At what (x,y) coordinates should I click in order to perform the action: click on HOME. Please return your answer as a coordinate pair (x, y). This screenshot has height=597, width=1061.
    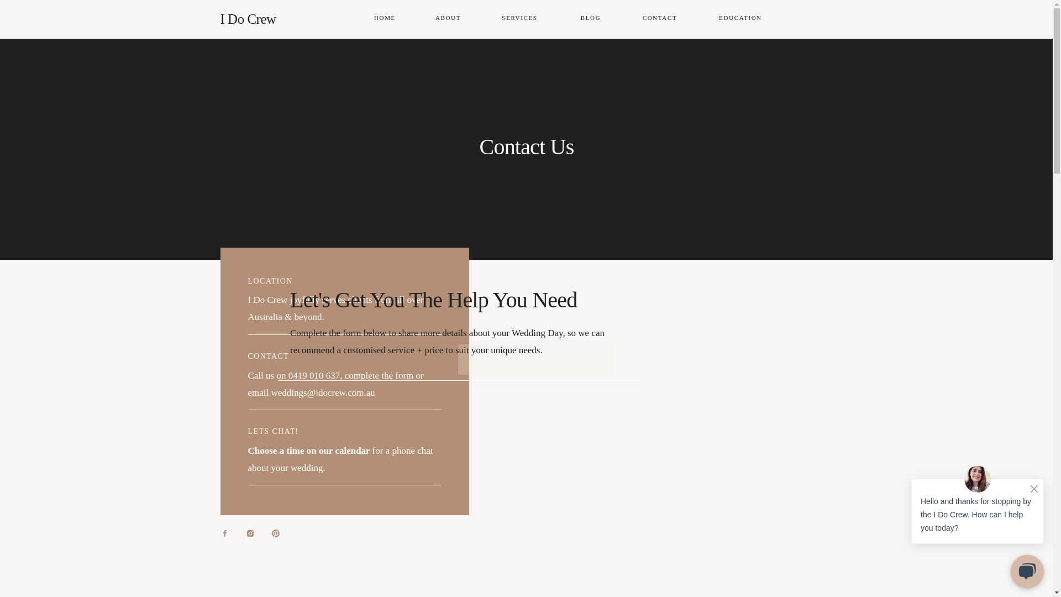
    Looking at the image, I should click on (385, 19).